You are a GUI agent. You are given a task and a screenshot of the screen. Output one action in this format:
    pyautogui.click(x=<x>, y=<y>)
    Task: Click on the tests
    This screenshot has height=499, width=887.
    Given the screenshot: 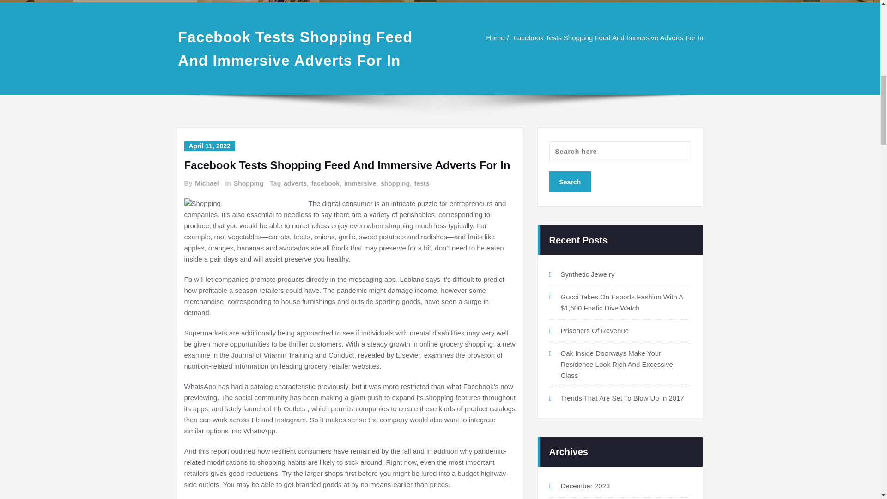 What is the action you would take?
    pyautogui.click(x=421, y=183)
    